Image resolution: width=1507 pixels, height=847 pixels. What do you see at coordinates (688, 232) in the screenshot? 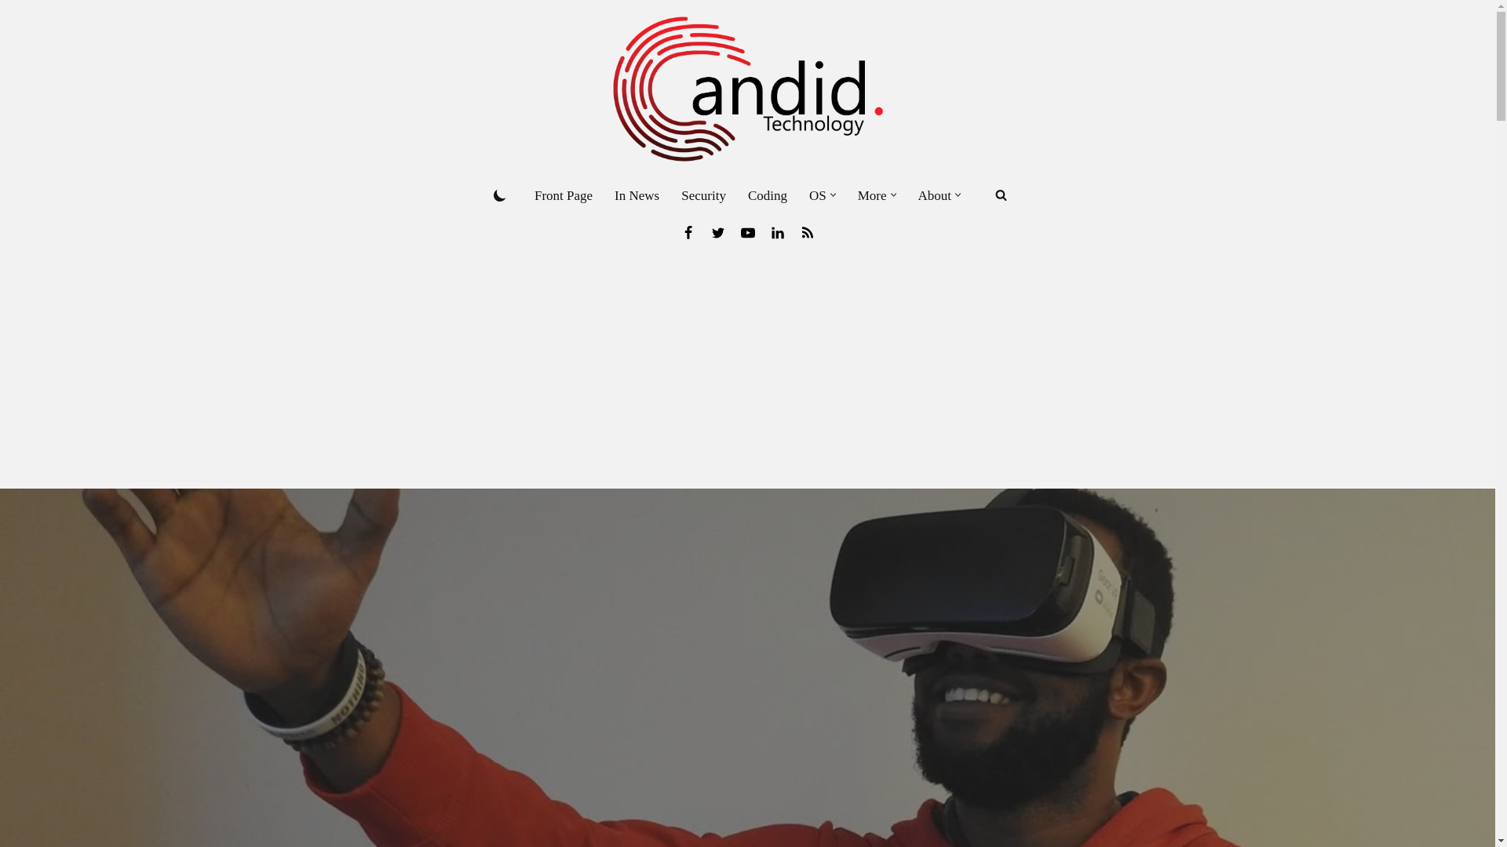
I see `Facebook` at bounding box center [688, 232].